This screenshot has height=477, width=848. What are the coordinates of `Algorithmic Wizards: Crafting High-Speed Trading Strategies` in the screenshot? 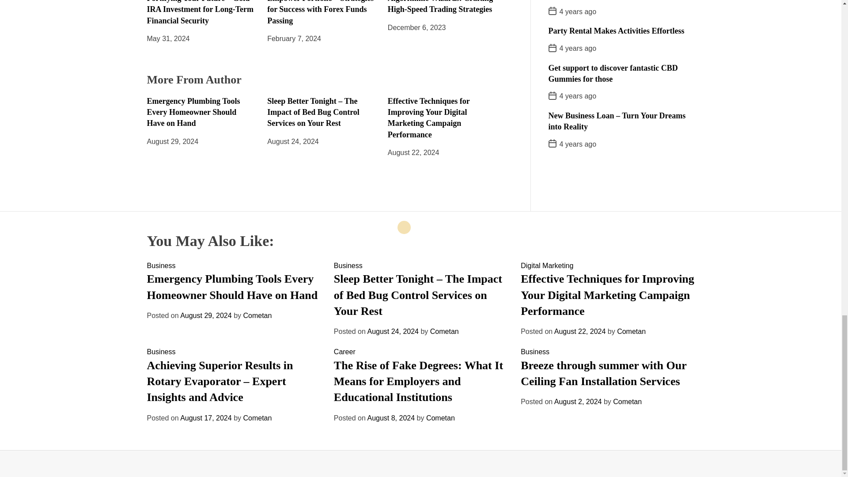 It's located at (440, 7).